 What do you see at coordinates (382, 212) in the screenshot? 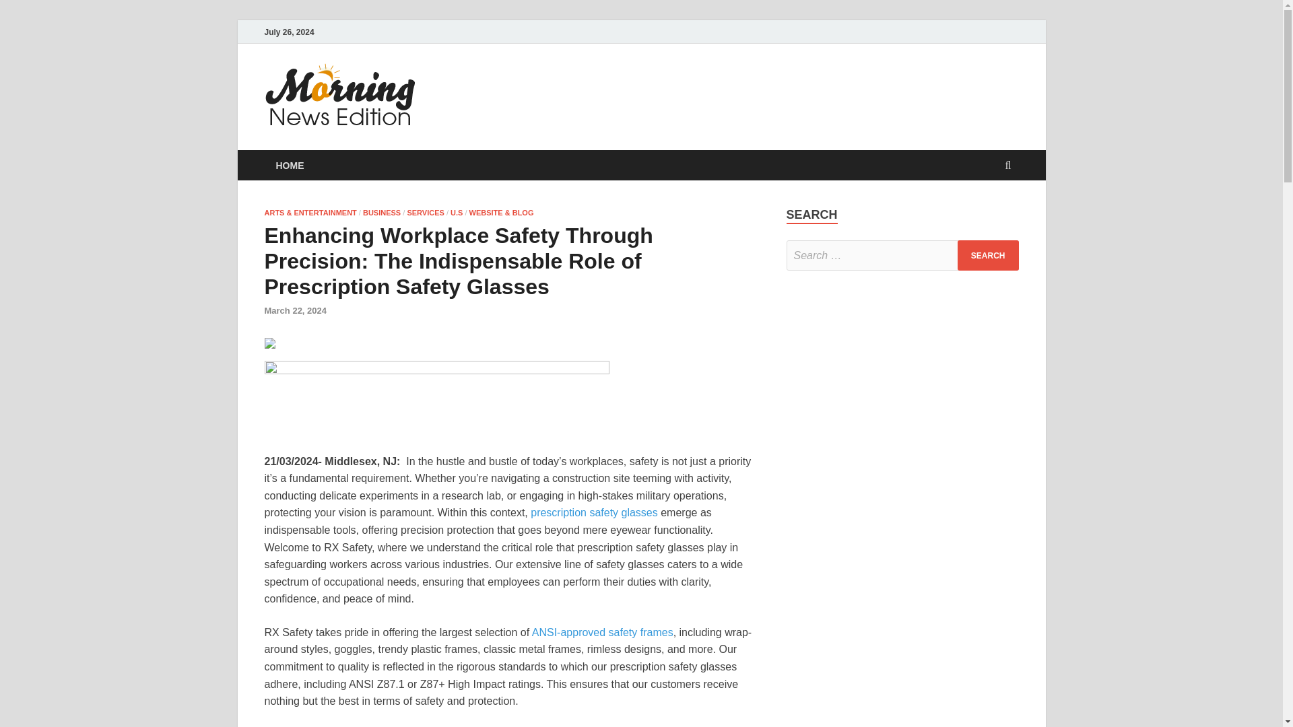
I see `BUSINESS` at bounding box center [382, 212].